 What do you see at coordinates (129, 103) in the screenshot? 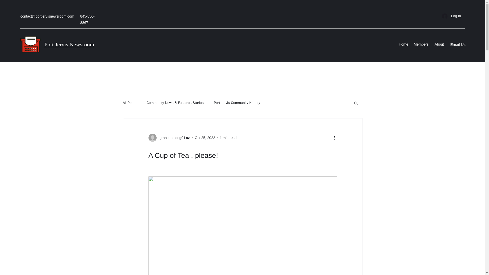
I see `All Posts` at bounding box center [129, 103].